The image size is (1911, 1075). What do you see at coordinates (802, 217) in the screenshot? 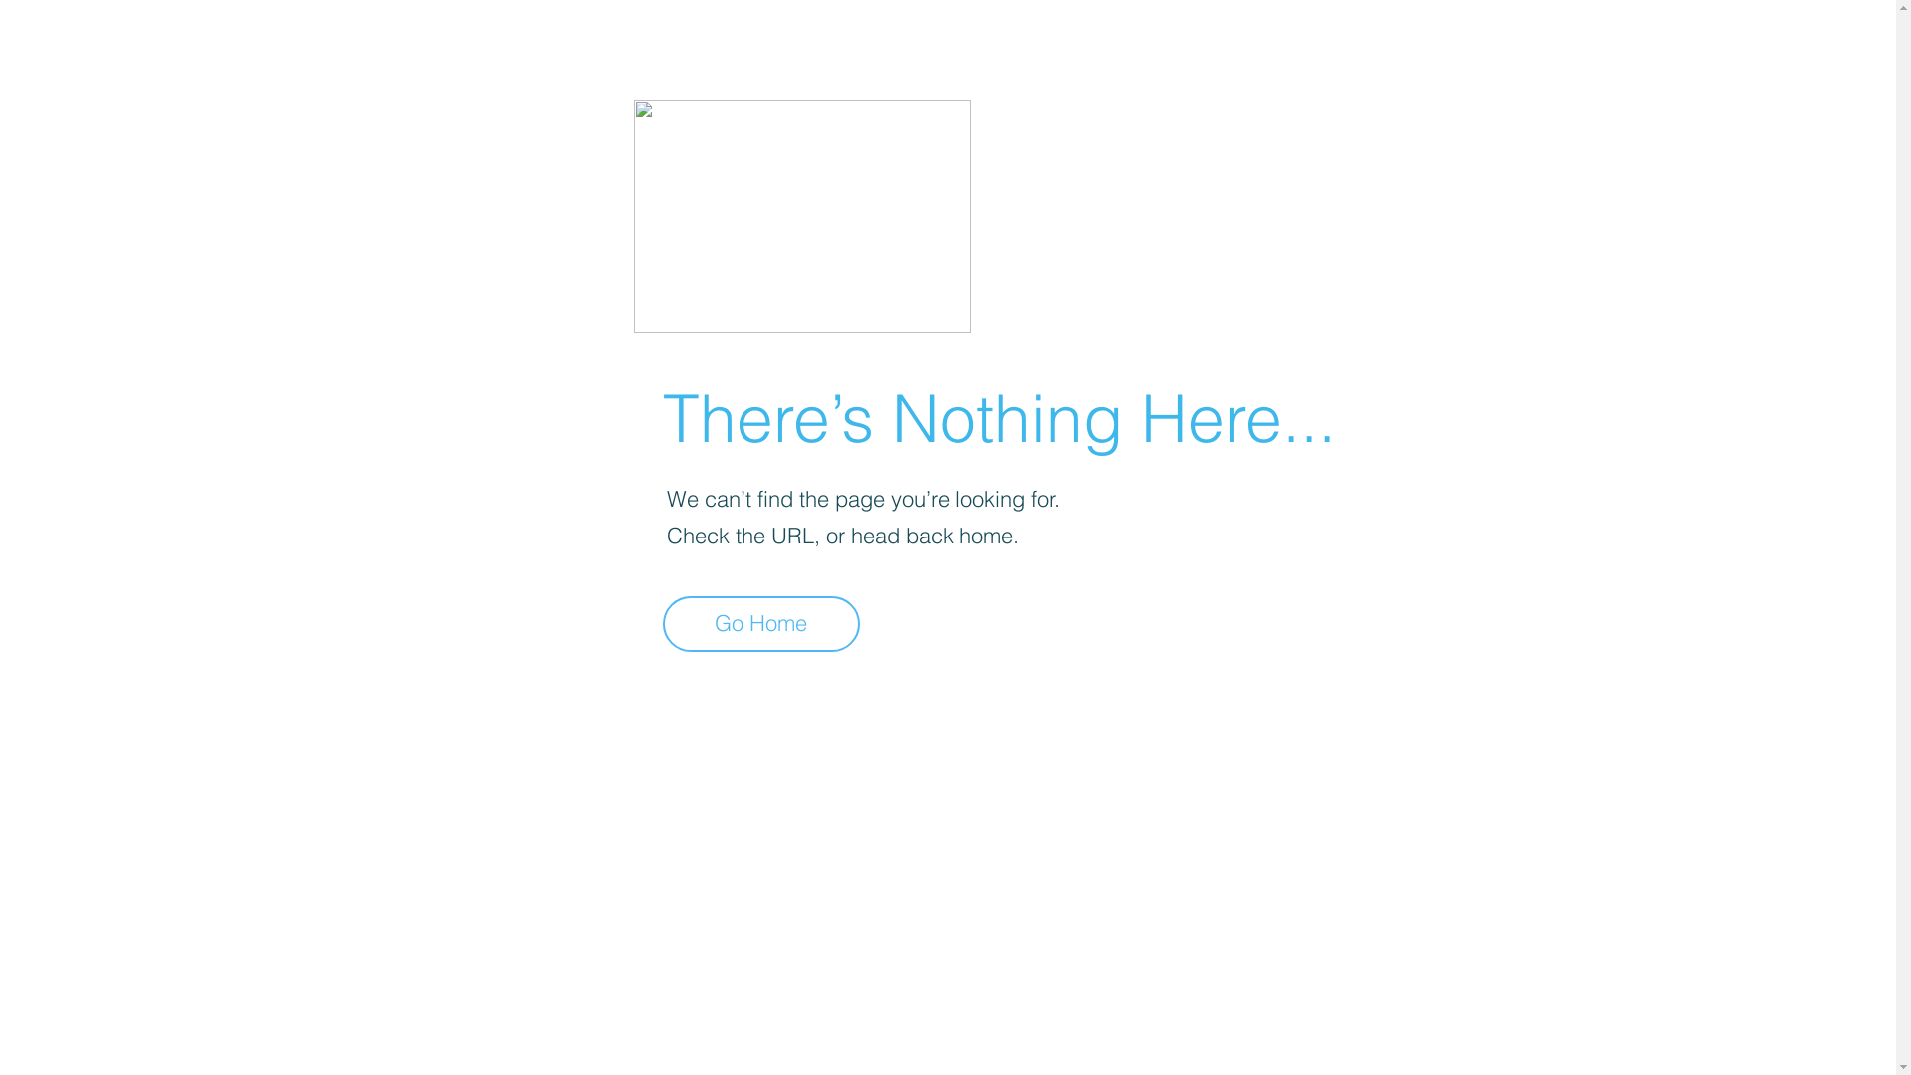
I see `404-icon_2.png` at bounding box center [802, 217].